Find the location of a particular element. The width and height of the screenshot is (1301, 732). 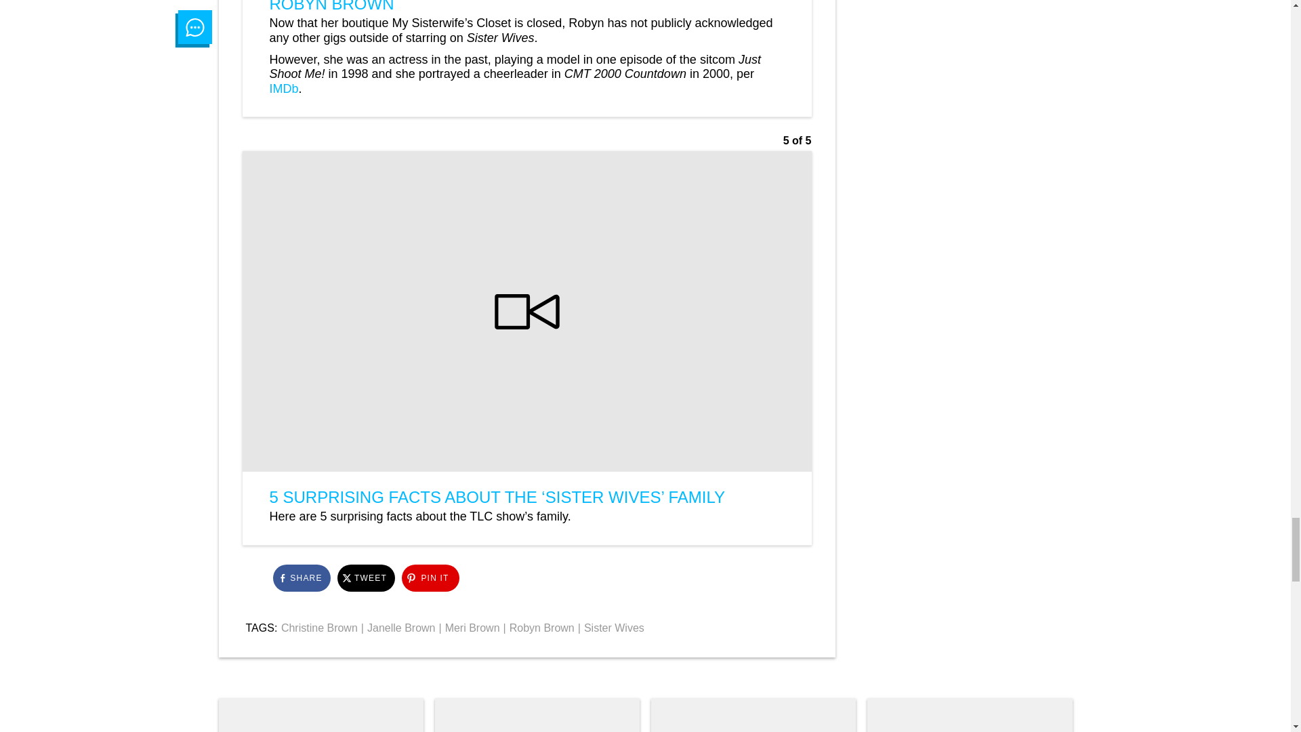

Click to share on Twitter is located at coordinates (366, 577).